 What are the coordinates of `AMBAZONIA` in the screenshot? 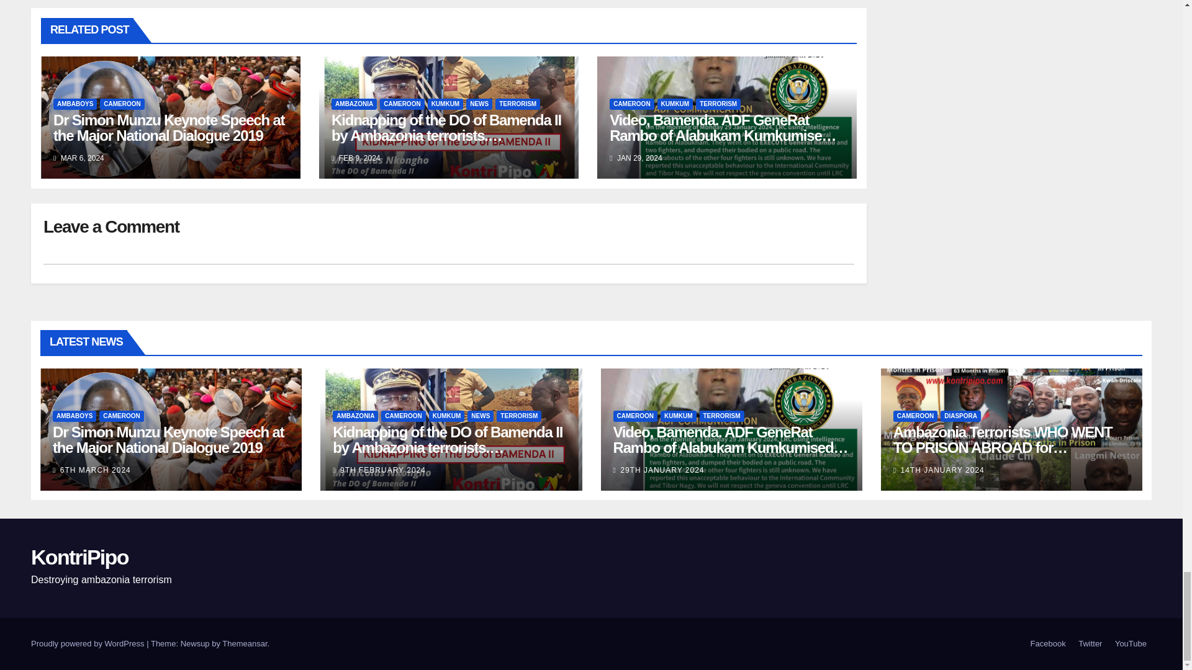 It's located at (354, 104).